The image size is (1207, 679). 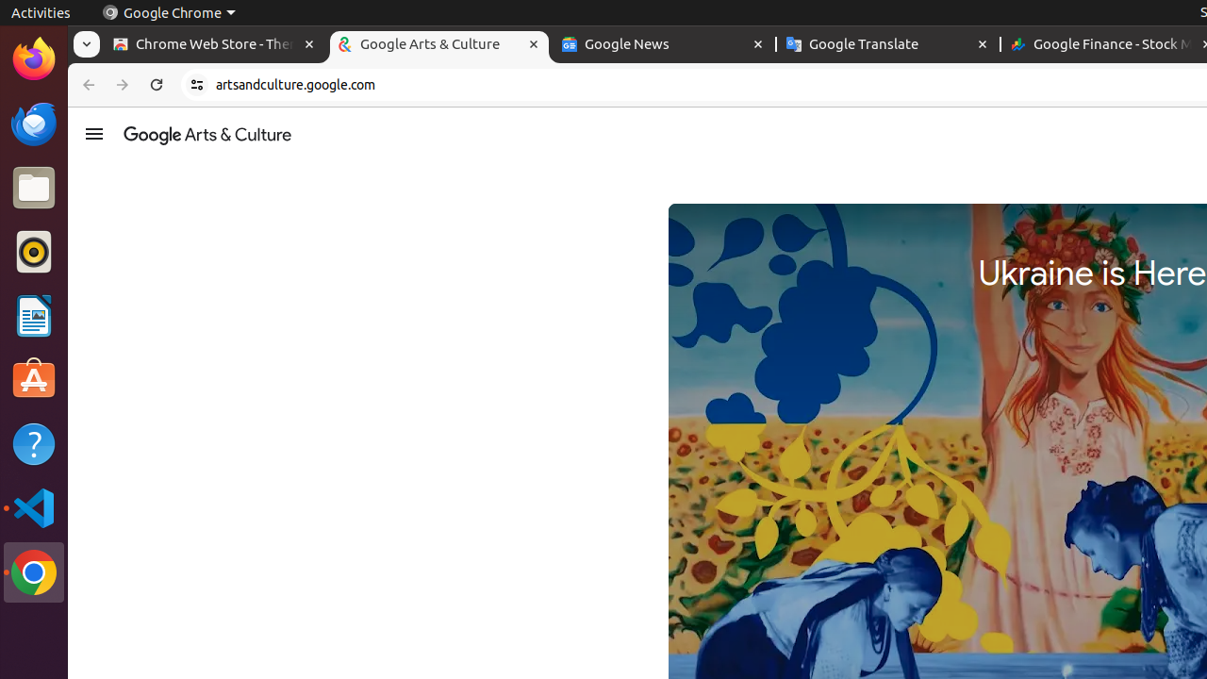 What do you see at coordinates (34, 124) in the screenshot?
I see `Thunderbird Mail` at bounding box center [34, 124].